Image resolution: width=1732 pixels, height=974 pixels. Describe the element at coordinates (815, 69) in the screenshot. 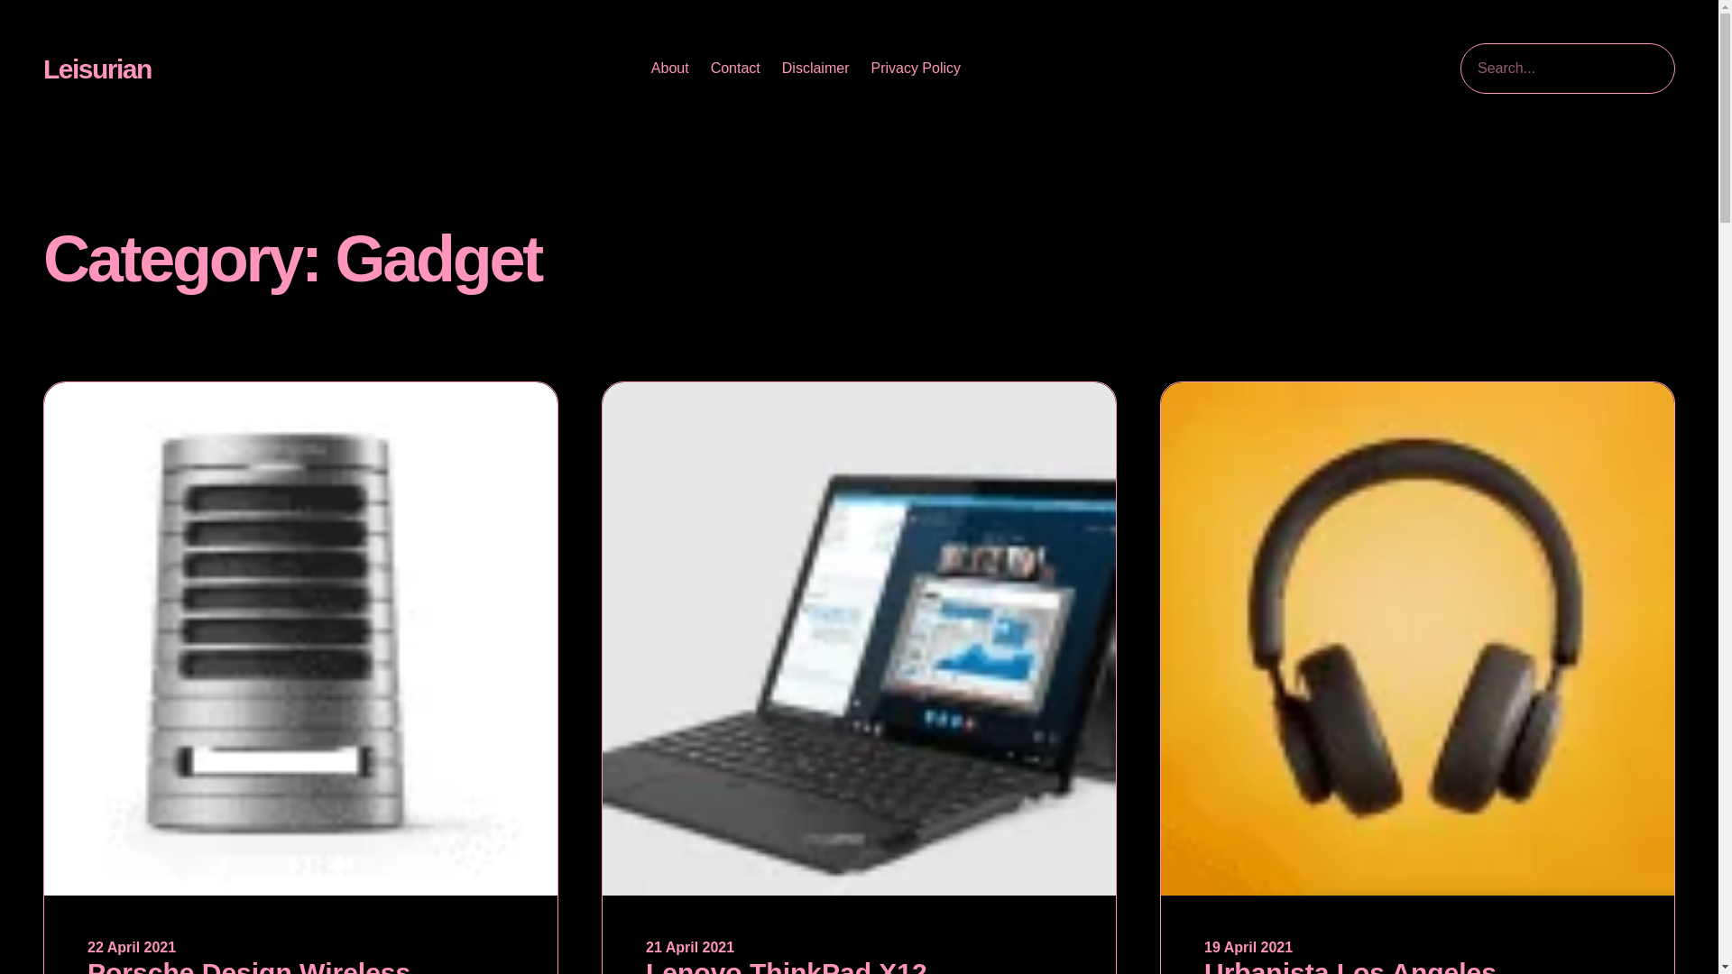

I see `Disclaimer` at that location.